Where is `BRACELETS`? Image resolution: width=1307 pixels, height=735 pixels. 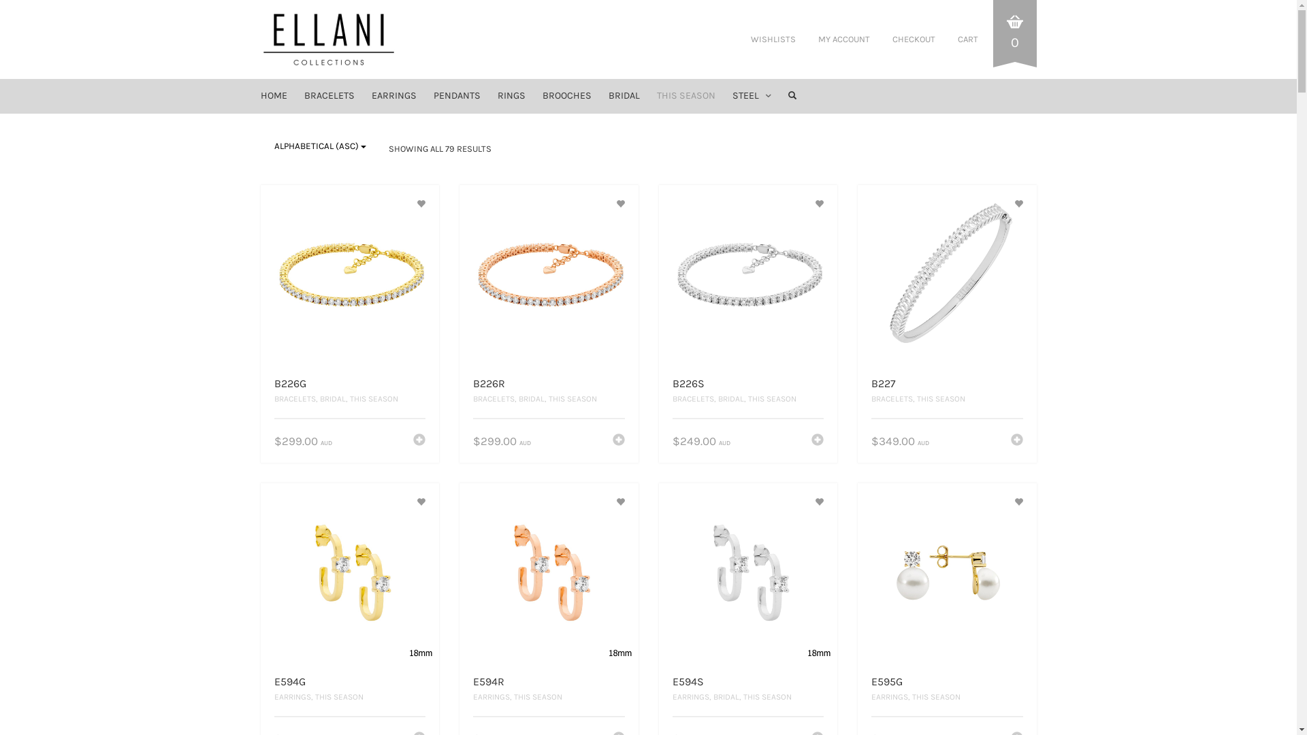
BRACELETS is located at coordinates (494, 399).